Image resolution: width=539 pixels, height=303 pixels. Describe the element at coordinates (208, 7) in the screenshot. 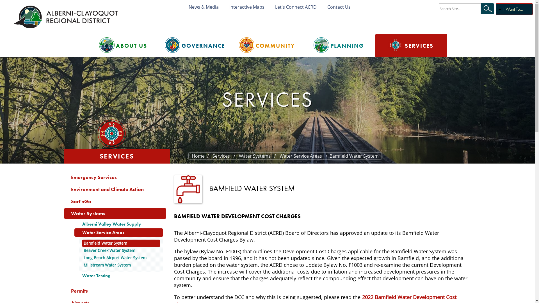

I see `News & Media` at that location.